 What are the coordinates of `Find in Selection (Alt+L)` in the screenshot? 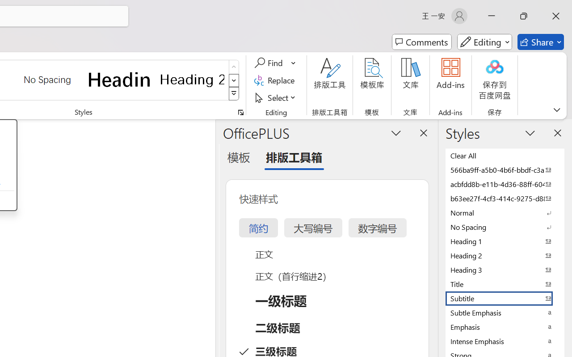 It's located at (488, 53).